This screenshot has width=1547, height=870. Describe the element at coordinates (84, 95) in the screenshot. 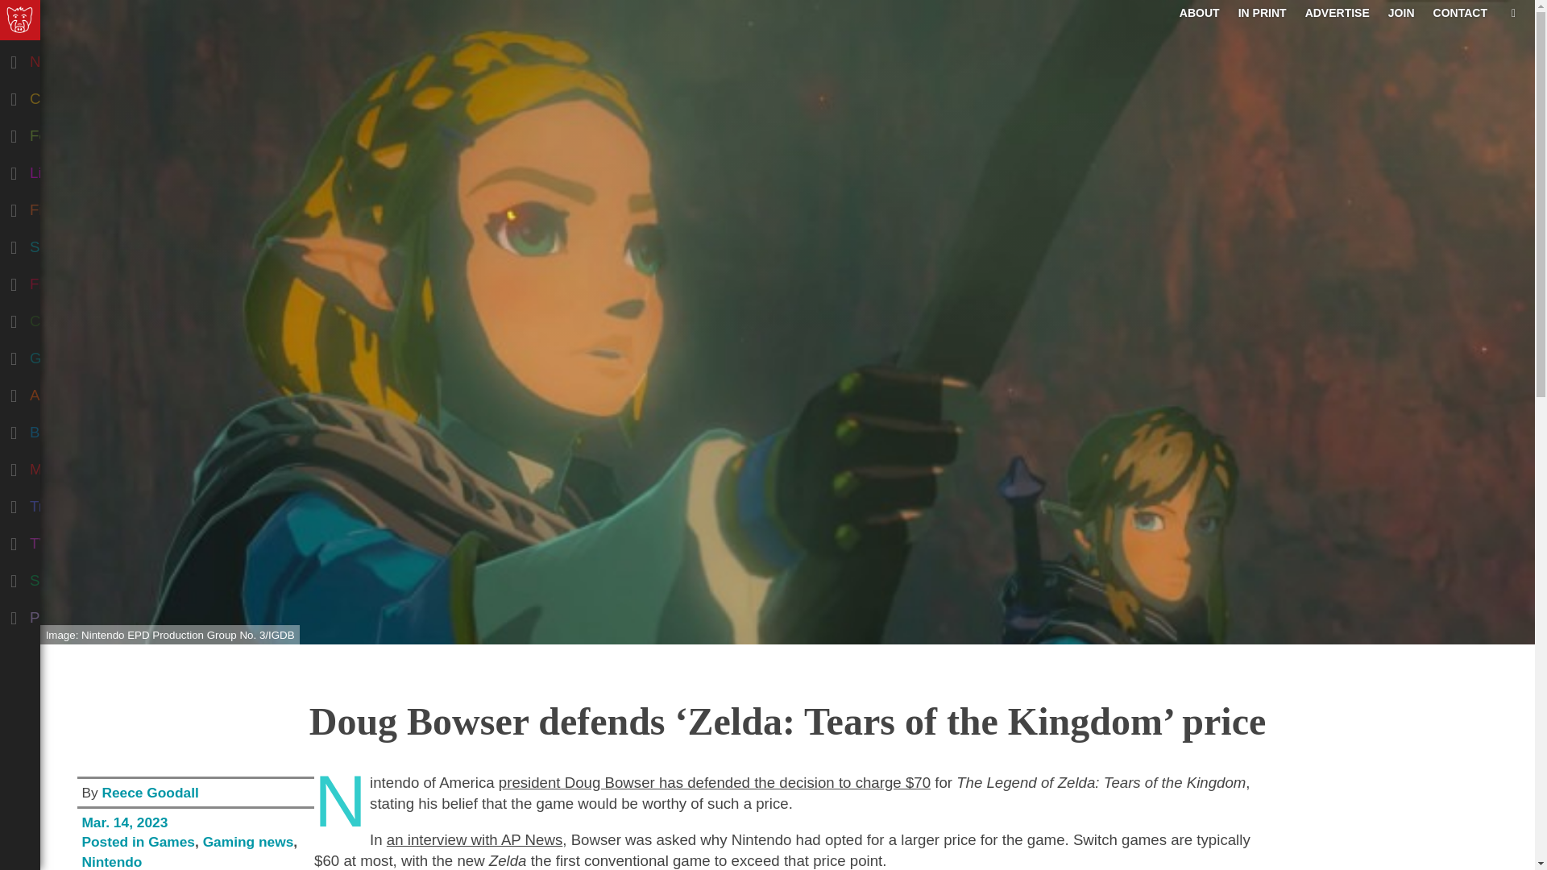

I see `Comment` at that location.